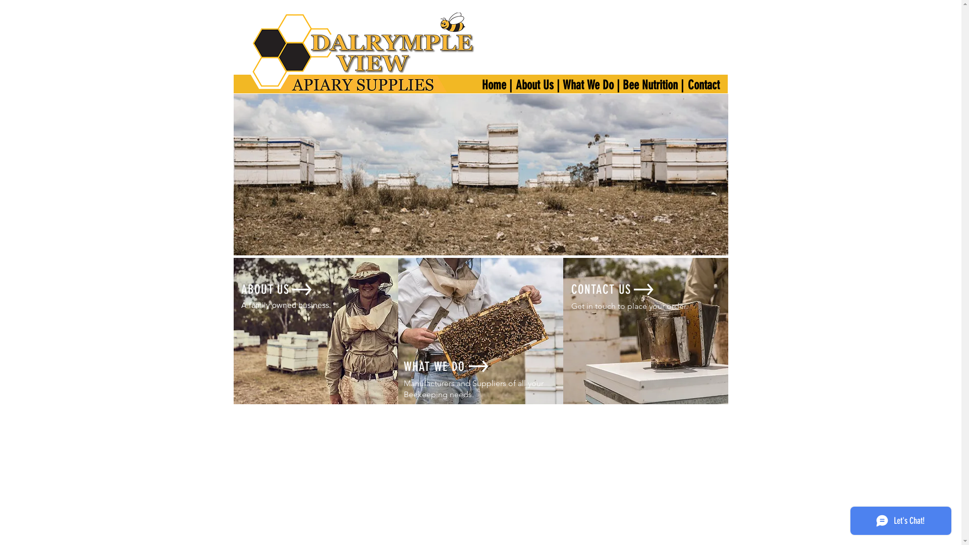 Image resolution: width=969 pixels, height=545 pixels. What do you see at coordinates (591, 85) in the screenshot?
I see `What We Do |` at bounding box center [591, 85].